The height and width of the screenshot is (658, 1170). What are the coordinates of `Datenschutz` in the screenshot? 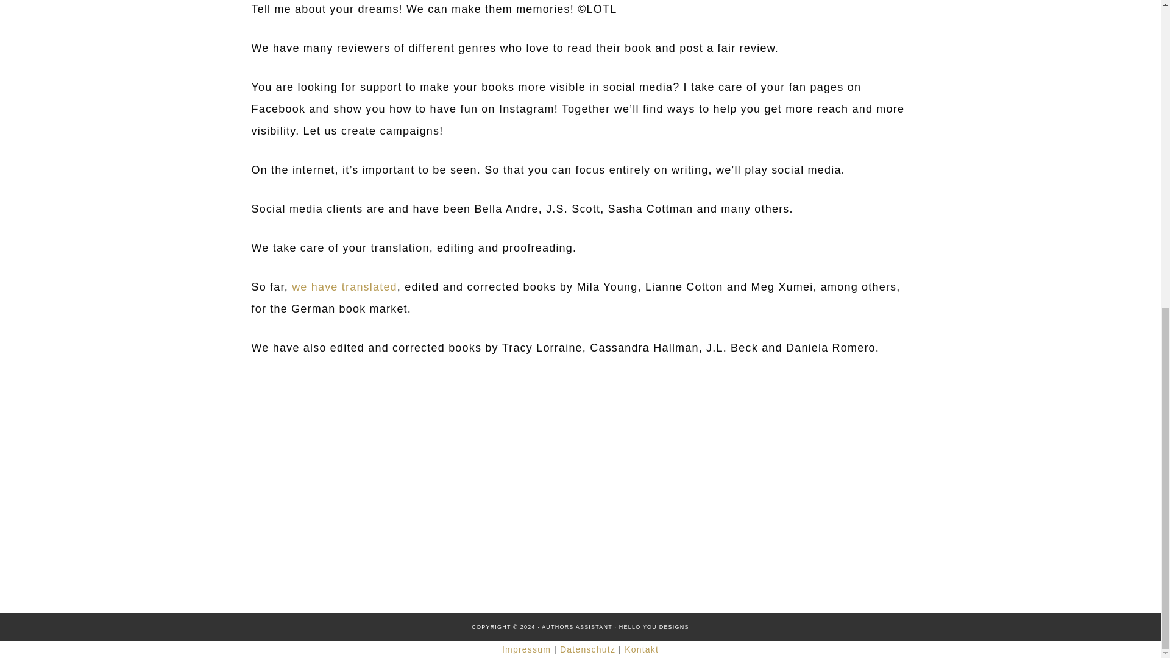 It's located at (587, 649).